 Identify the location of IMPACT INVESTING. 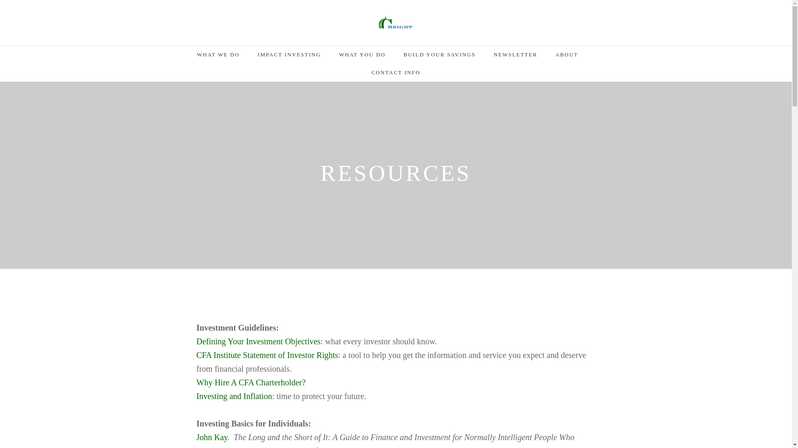
(289, 57).